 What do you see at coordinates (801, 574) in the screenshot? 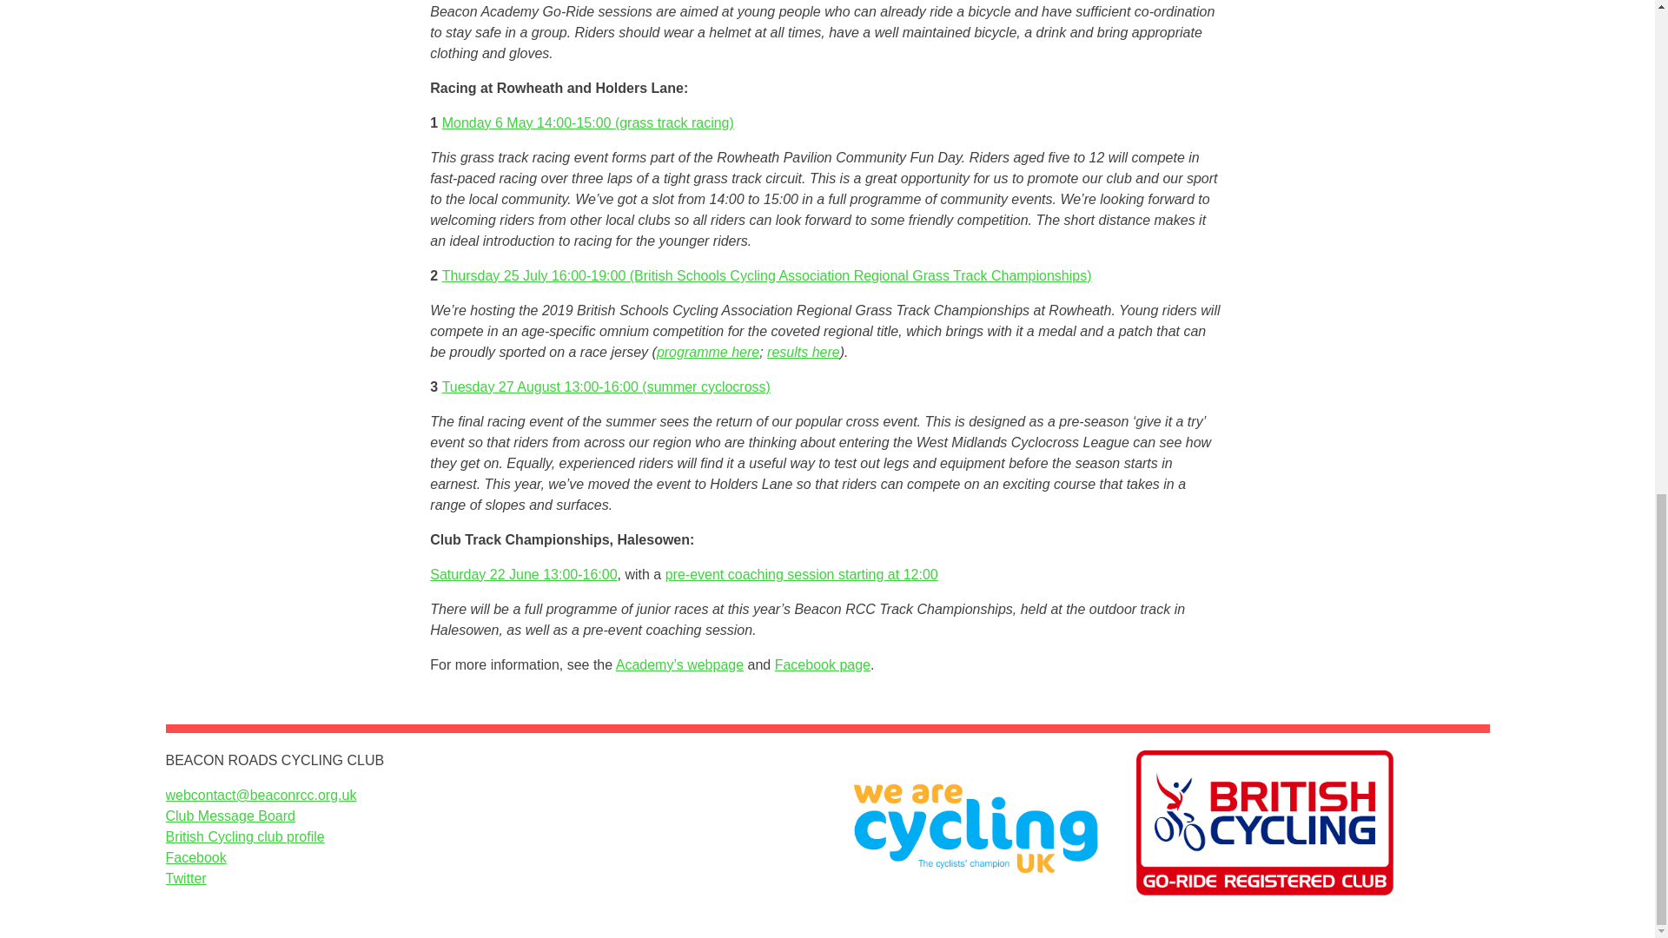
I see `pre-event coaching session starting at 12:00` at bounding box center [801, 574].